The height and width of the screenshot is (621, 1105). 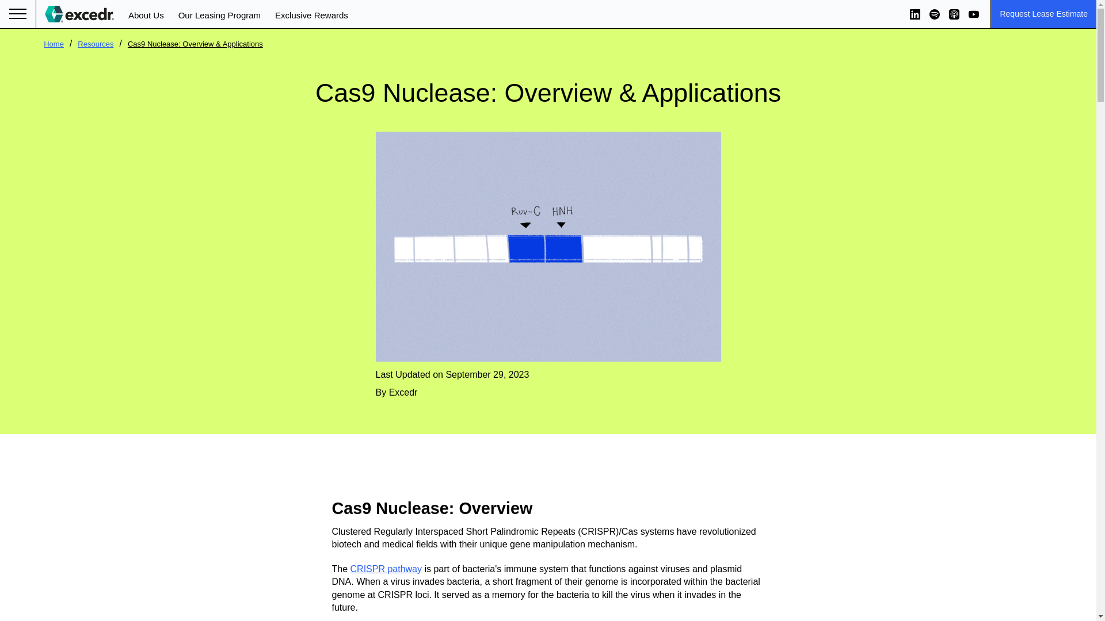 What do you see at coordinates (54, 44) in the screenshot?
I see `Home` at bounding box center [54, 44].